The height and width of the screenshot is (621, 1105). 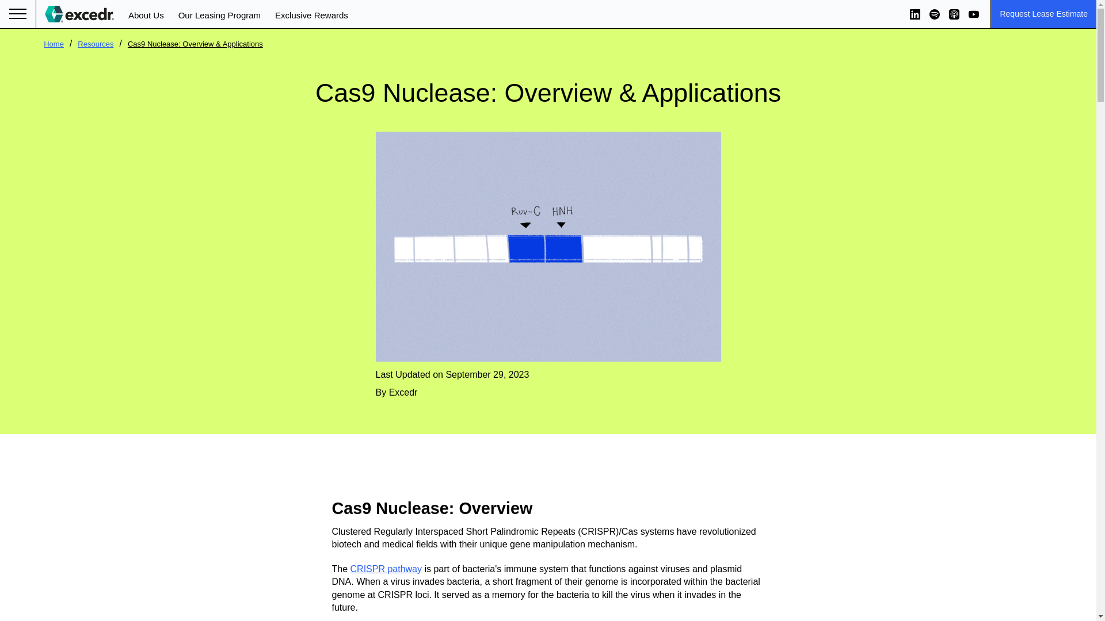 What do you see at coordinates (54, 44) in the screenshot?
I see `Home` at bounding box center [54, 44].